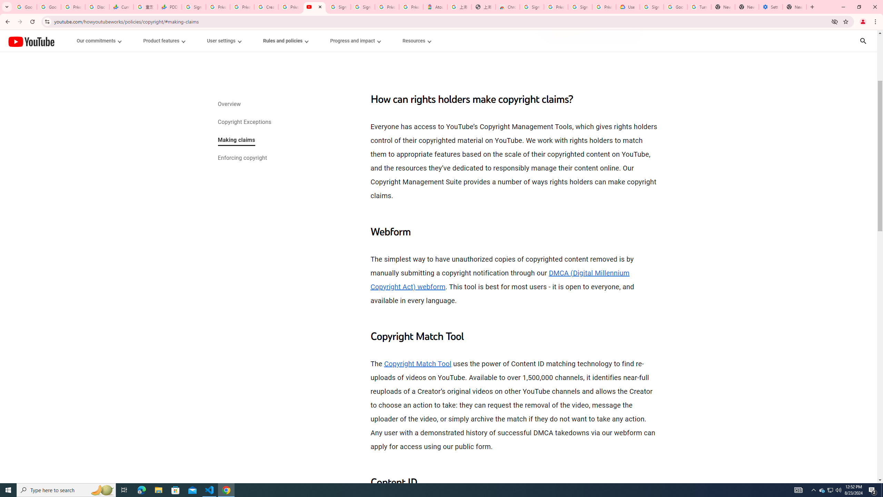 Image resolution: width=883 pixels, height=497 pixels. Describe the element at coordinates (843, 7) in the screenshot. I see `Minimize` at that location.